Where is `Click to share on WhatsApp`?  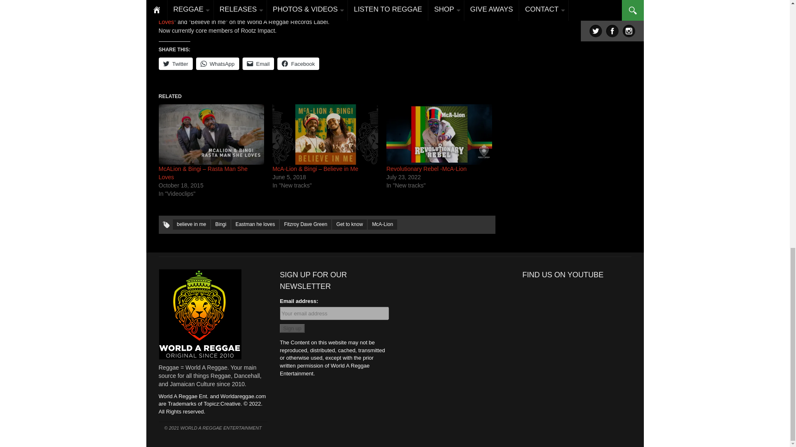 Click to share on WhatsApp is located at coordinates (217, 64).